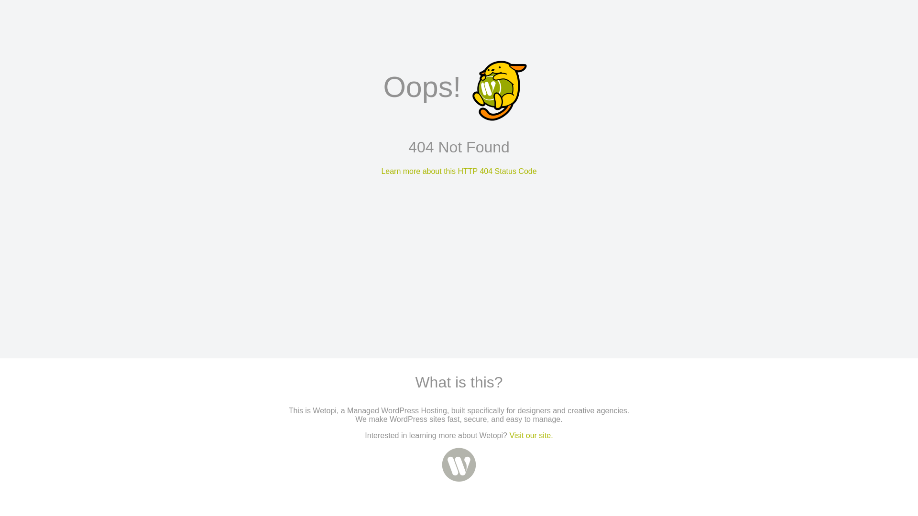 Image resolution: width=918 pixels, height=516 pixels. Describe the element at coordinates (459, 171) in the screenshot. I see `Learn more about this HTTP 404 Status Code` at that location.